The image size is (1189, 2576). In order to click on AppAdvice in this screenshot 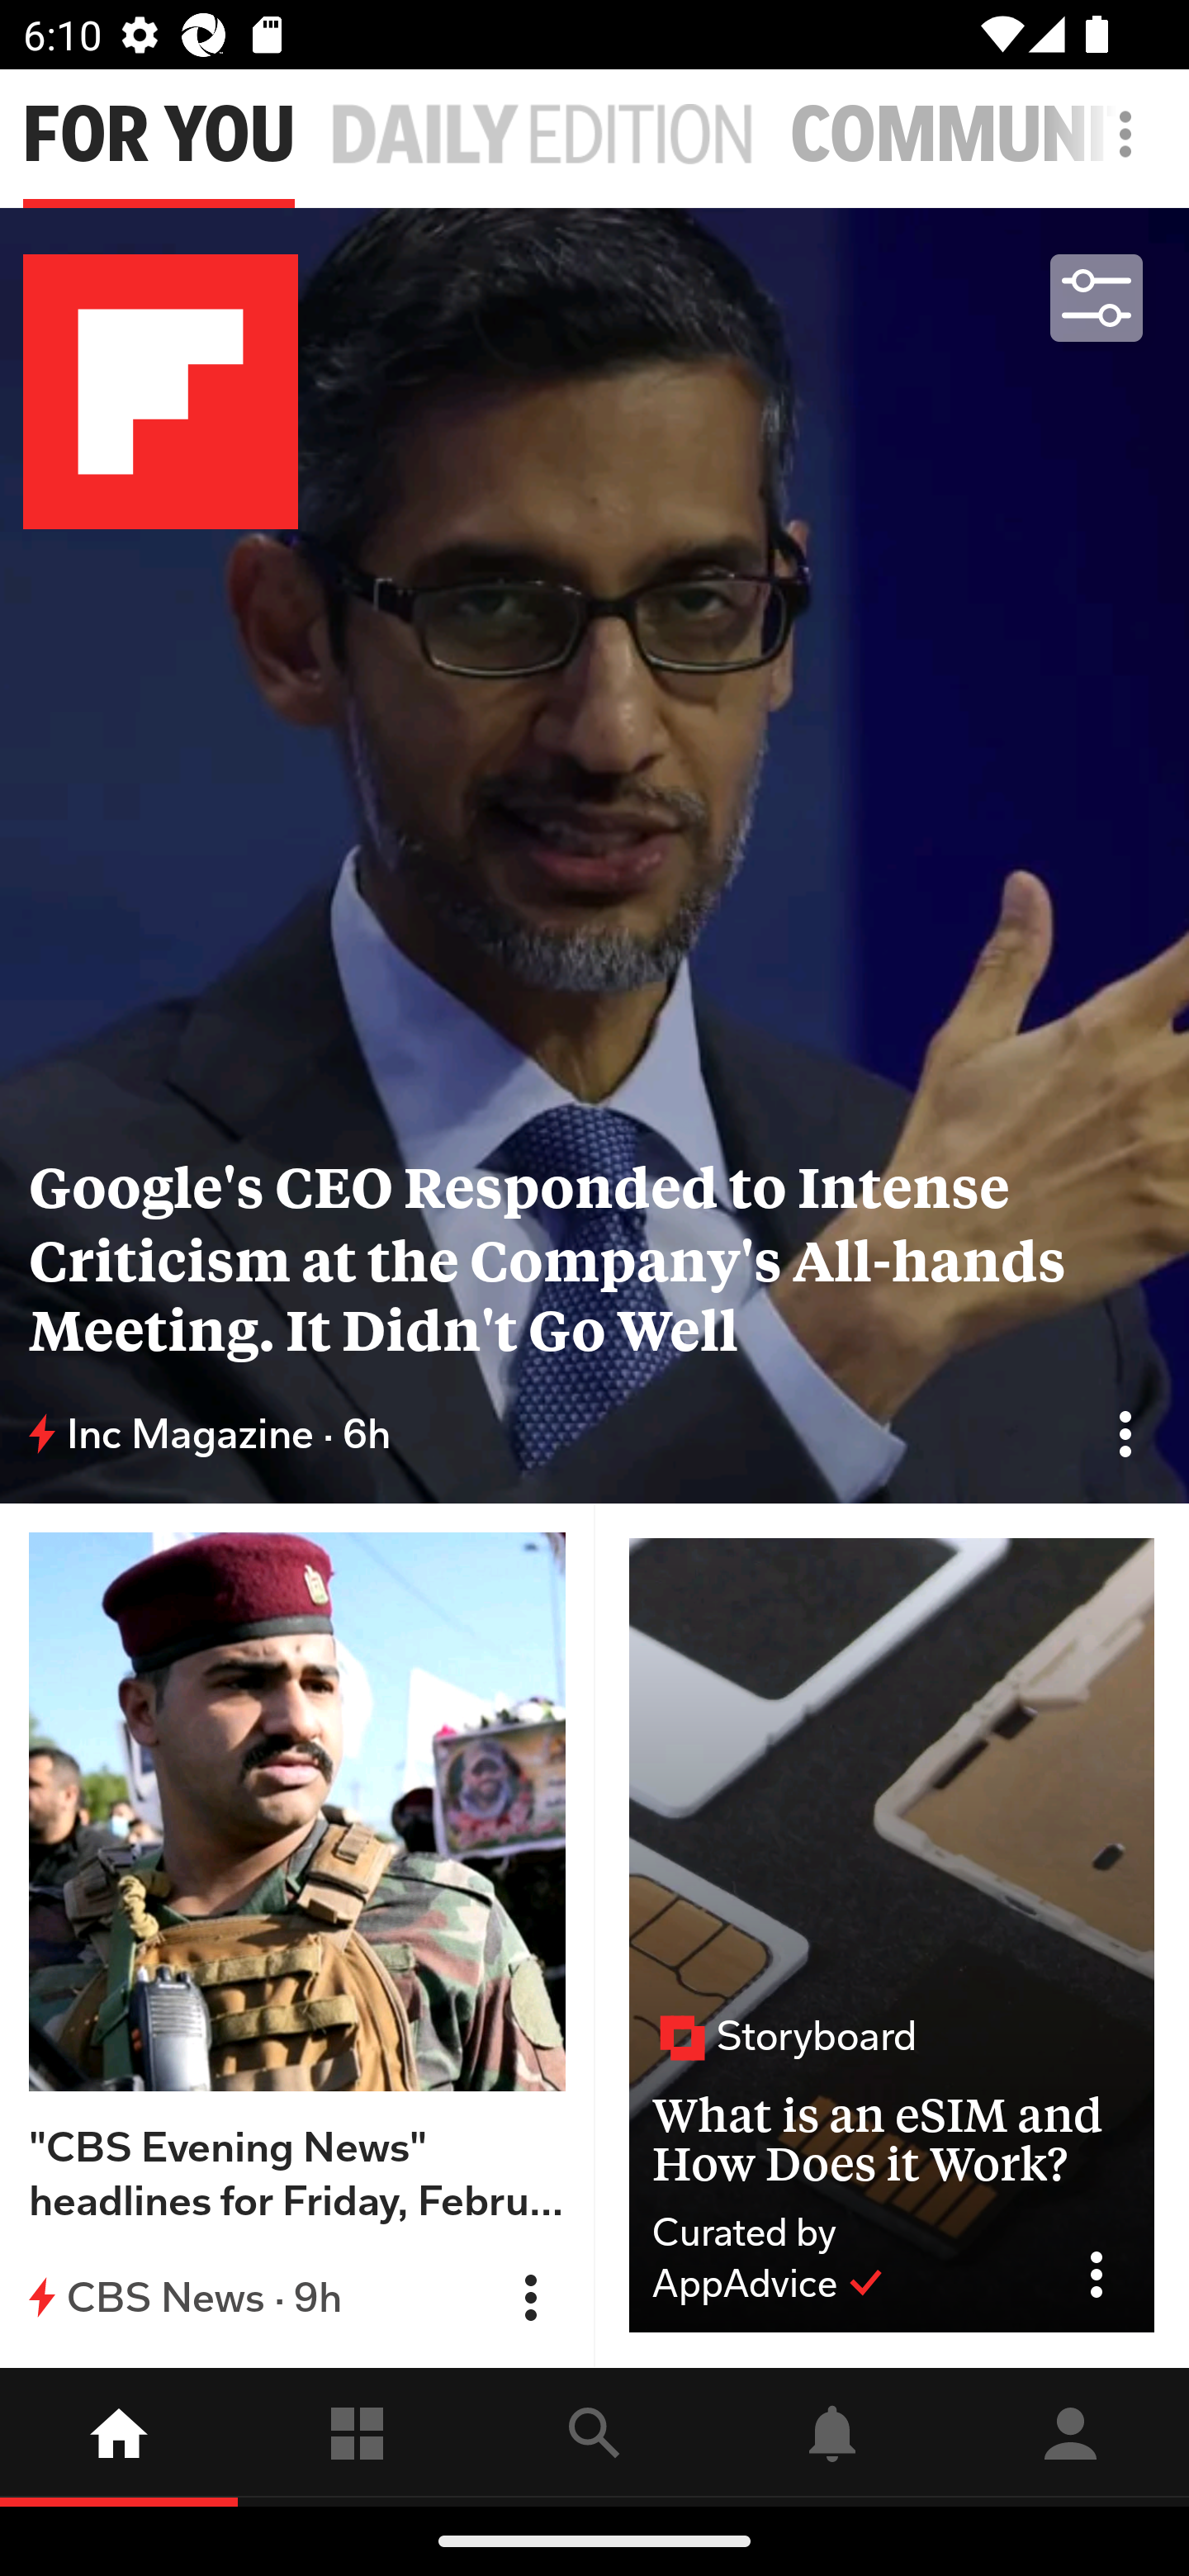, I will do `click(768, 2284)`.